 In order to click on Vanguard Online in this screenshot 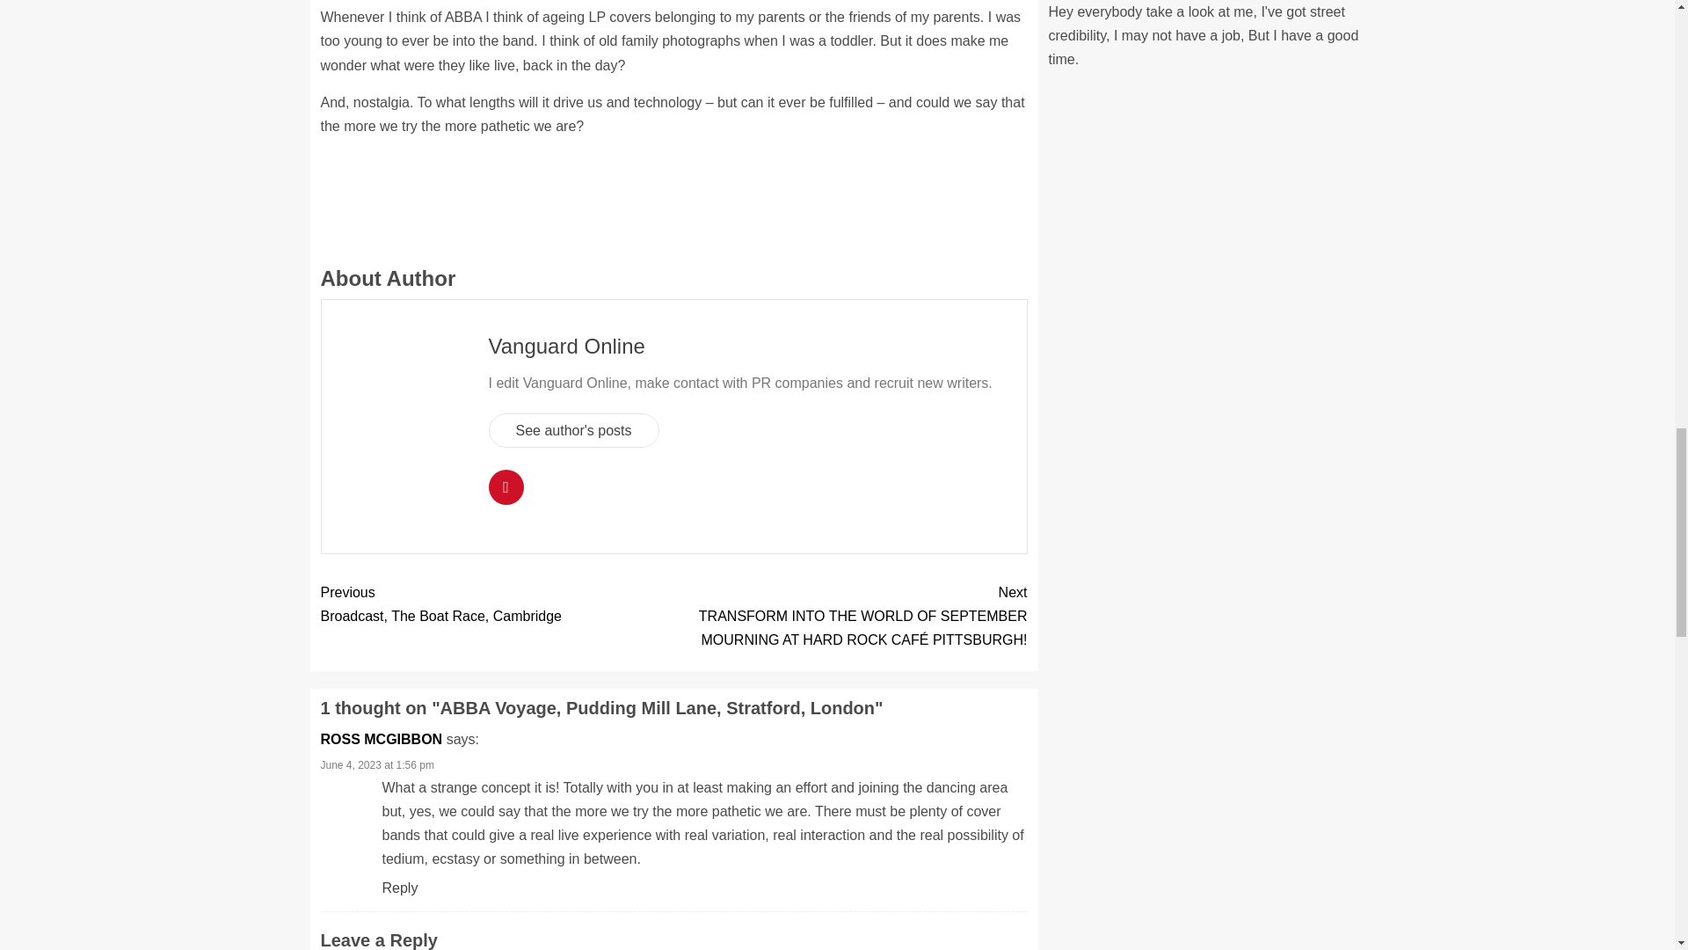, I will do `click(566, 347)`.